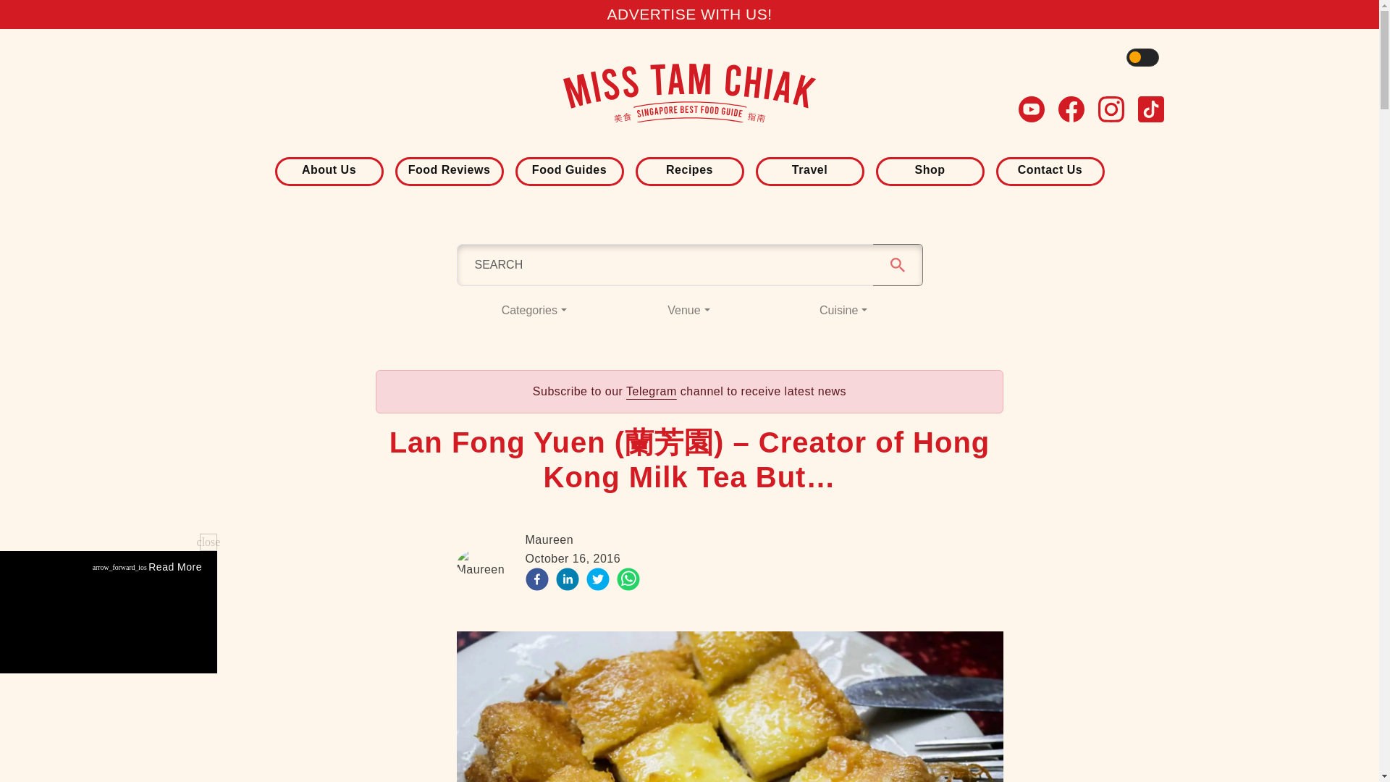 This screenshot has width=1390, height=782. What do you see at coordinates (533, 311) in the screenshot?
I see `Categories` at bounding box center [533, 311].